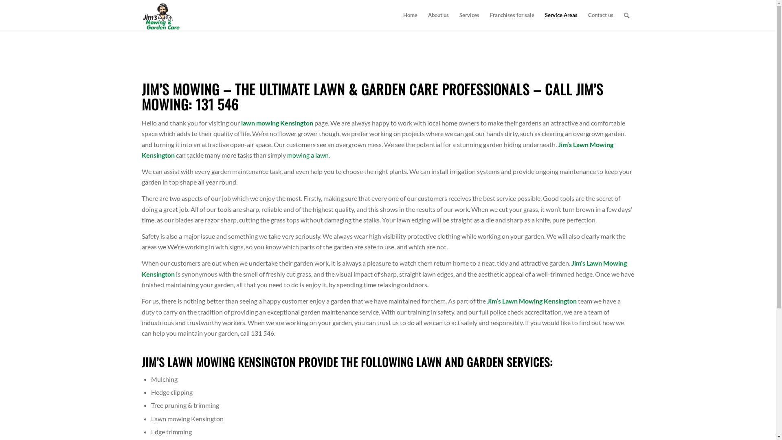 The height and width of the screenshot is (440, 782). What do you see at coordinates (410, 15) in the screenshot?
I see `Home` at bounding box center [410, 15].